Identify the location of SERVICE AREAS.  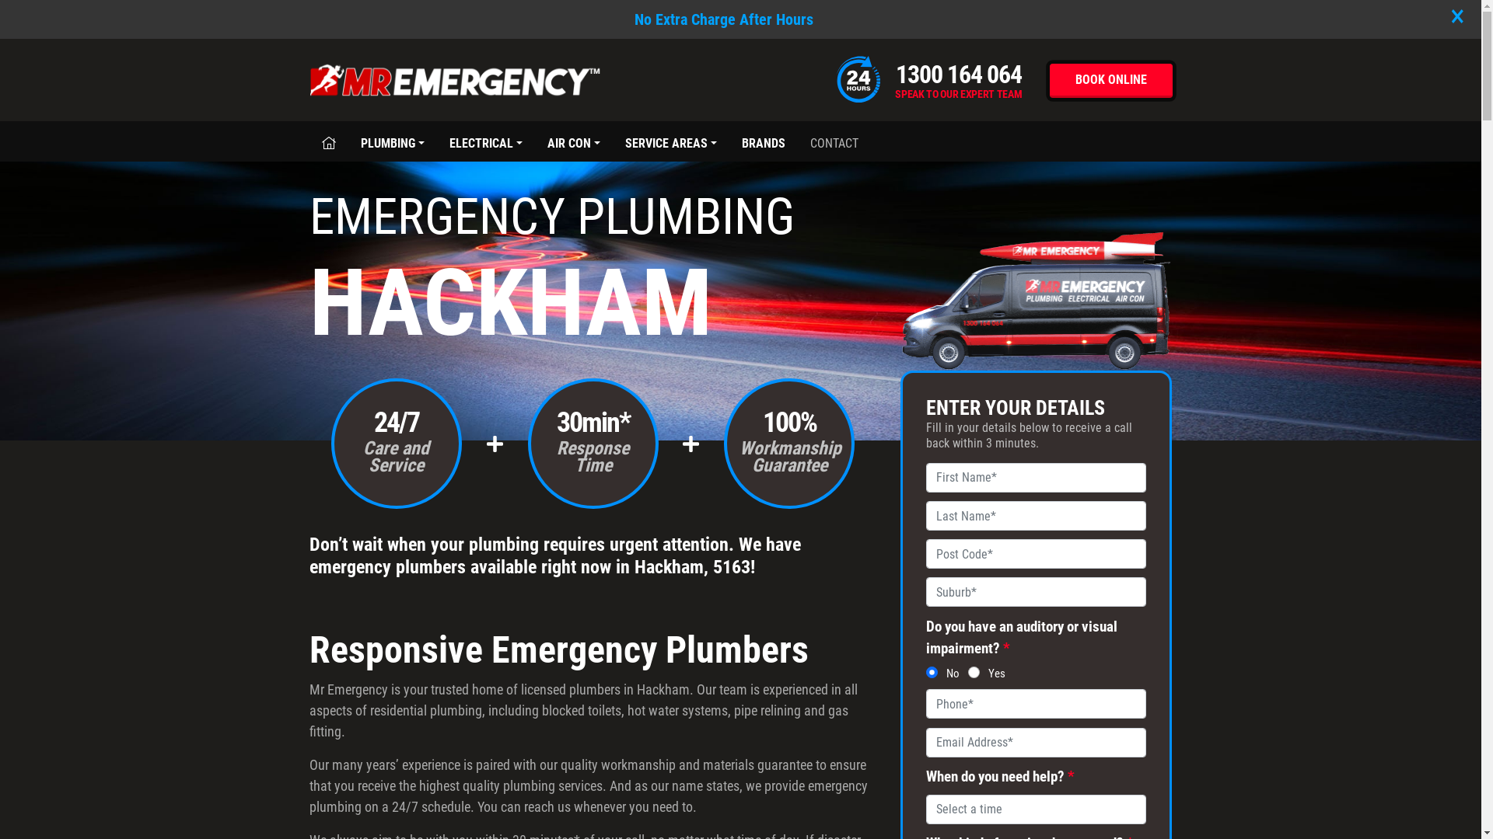
(671, 142).